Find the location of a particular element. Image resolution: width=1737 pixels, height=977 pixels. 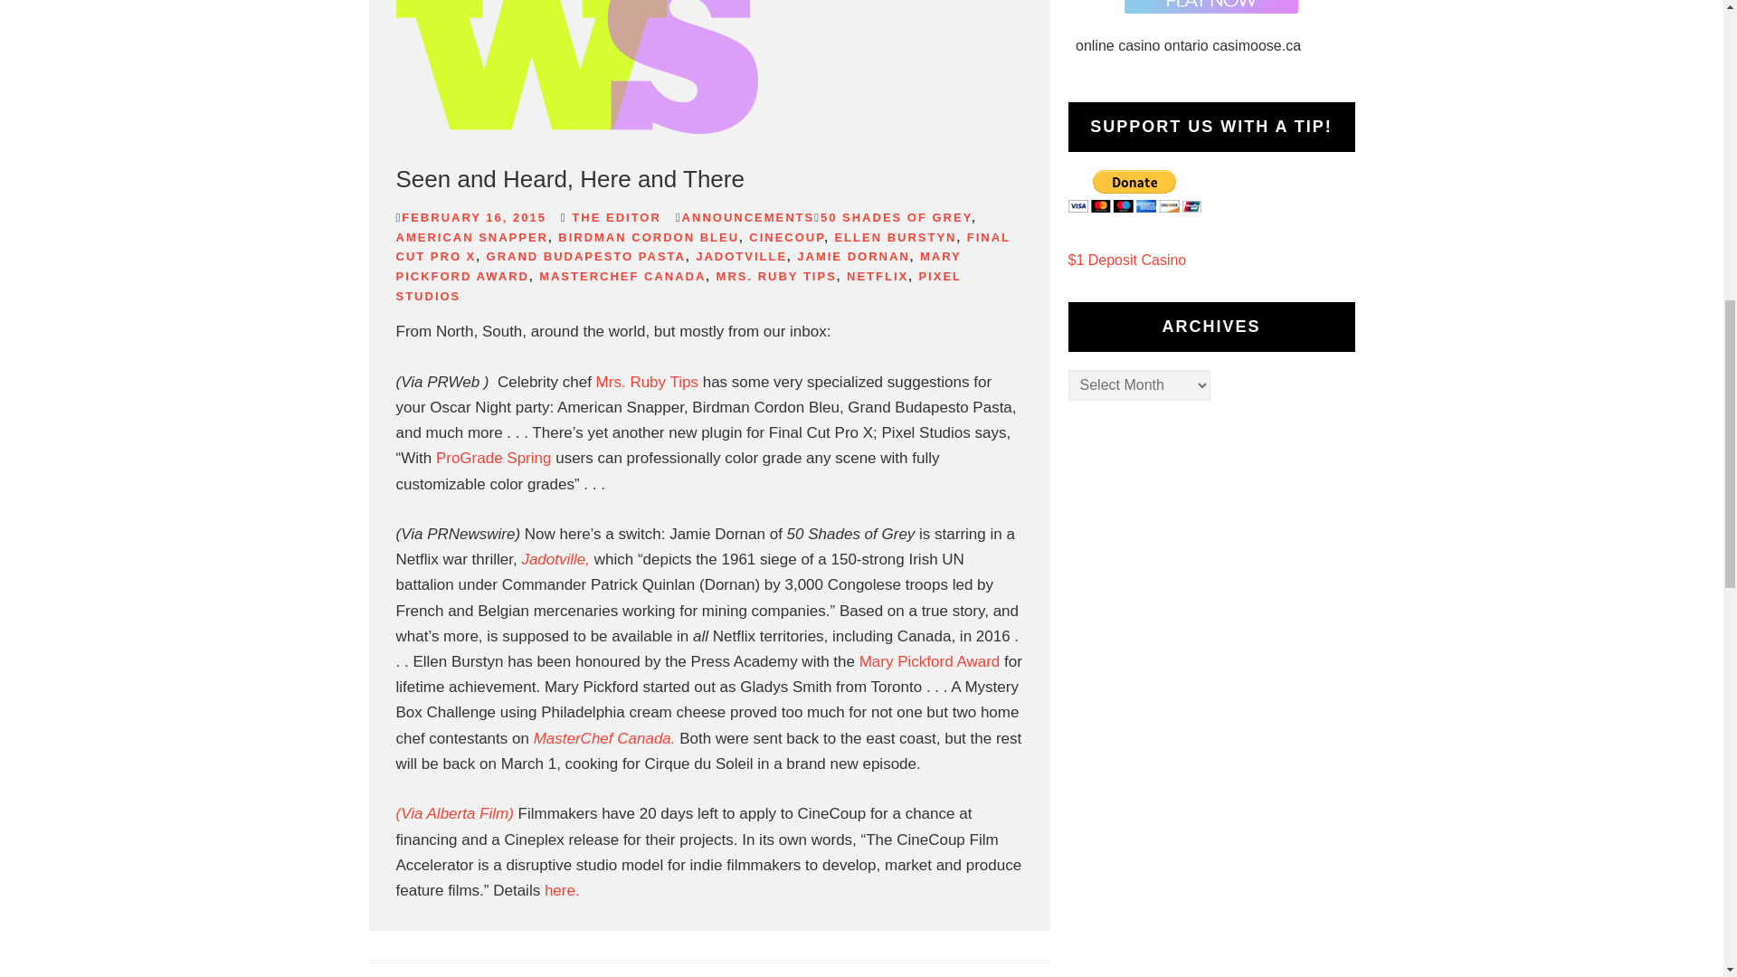

FINAL CUT PRO X is located at coordinates (703, 246).